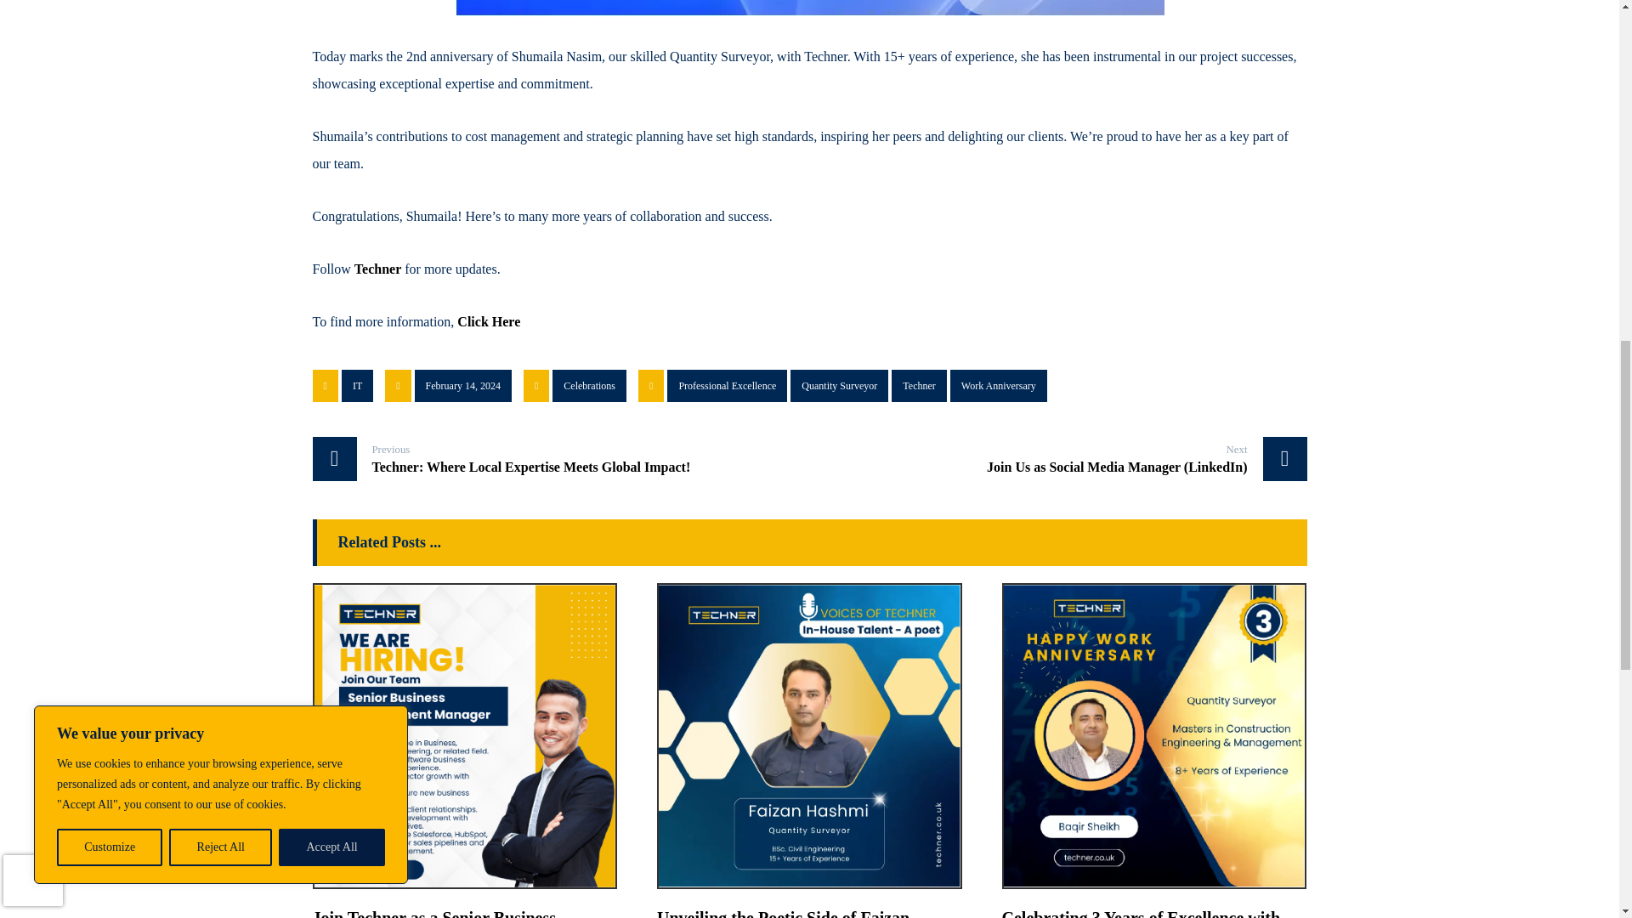  I want to click on Published on, so click(450, 389).